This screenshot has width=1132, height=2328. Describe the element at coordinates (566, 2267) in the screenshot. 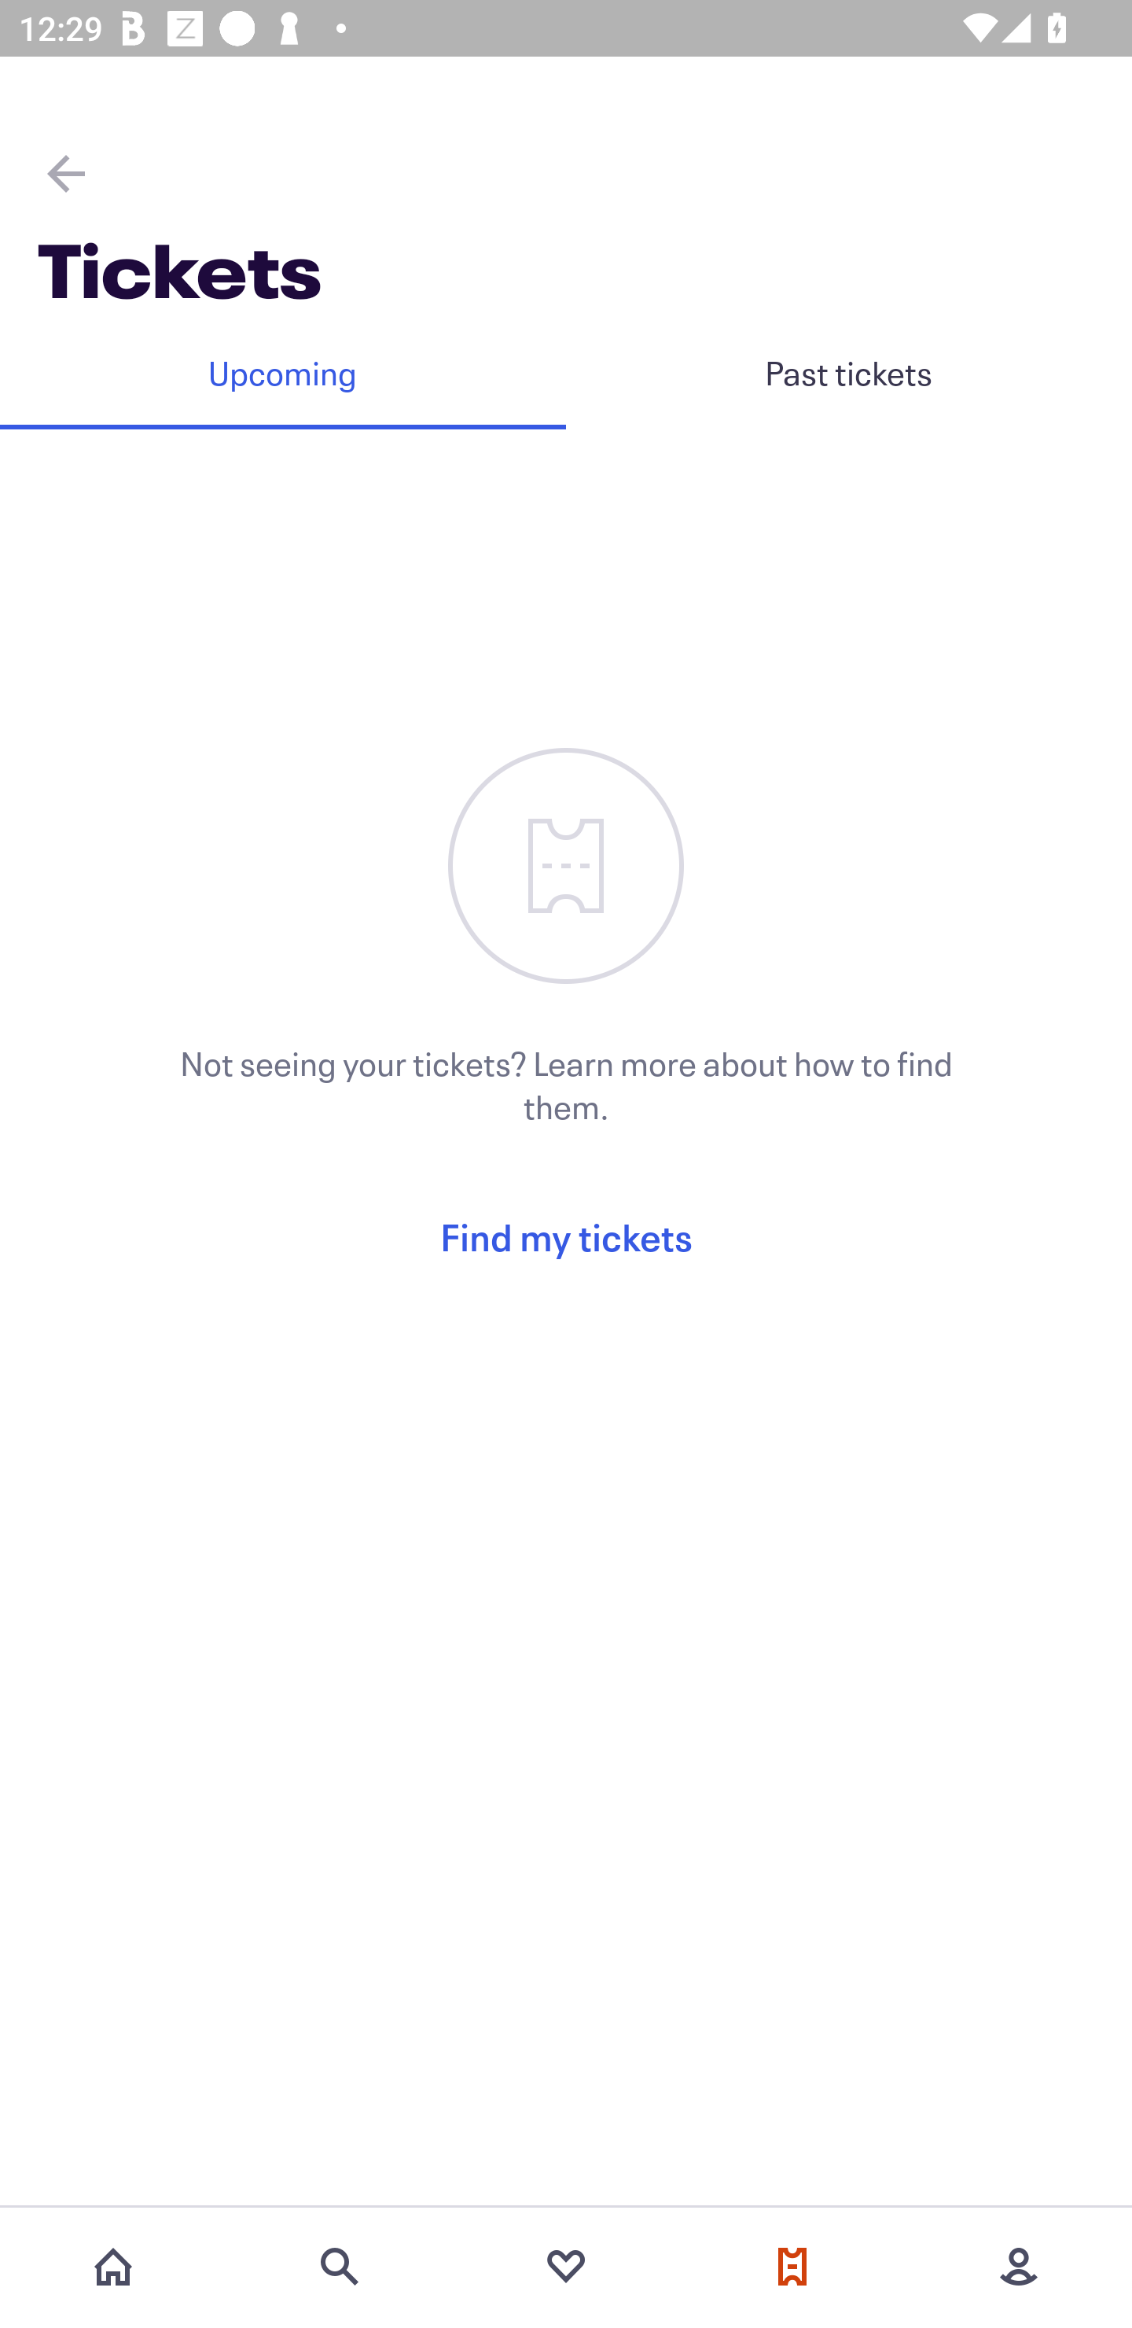

I see `Favorites` at that location.